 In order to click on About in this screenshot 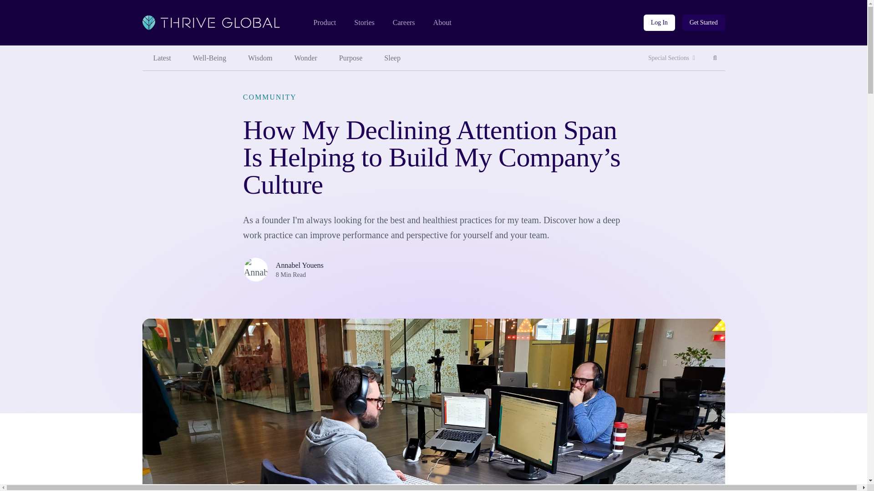, I will do `click(659, 23)`.